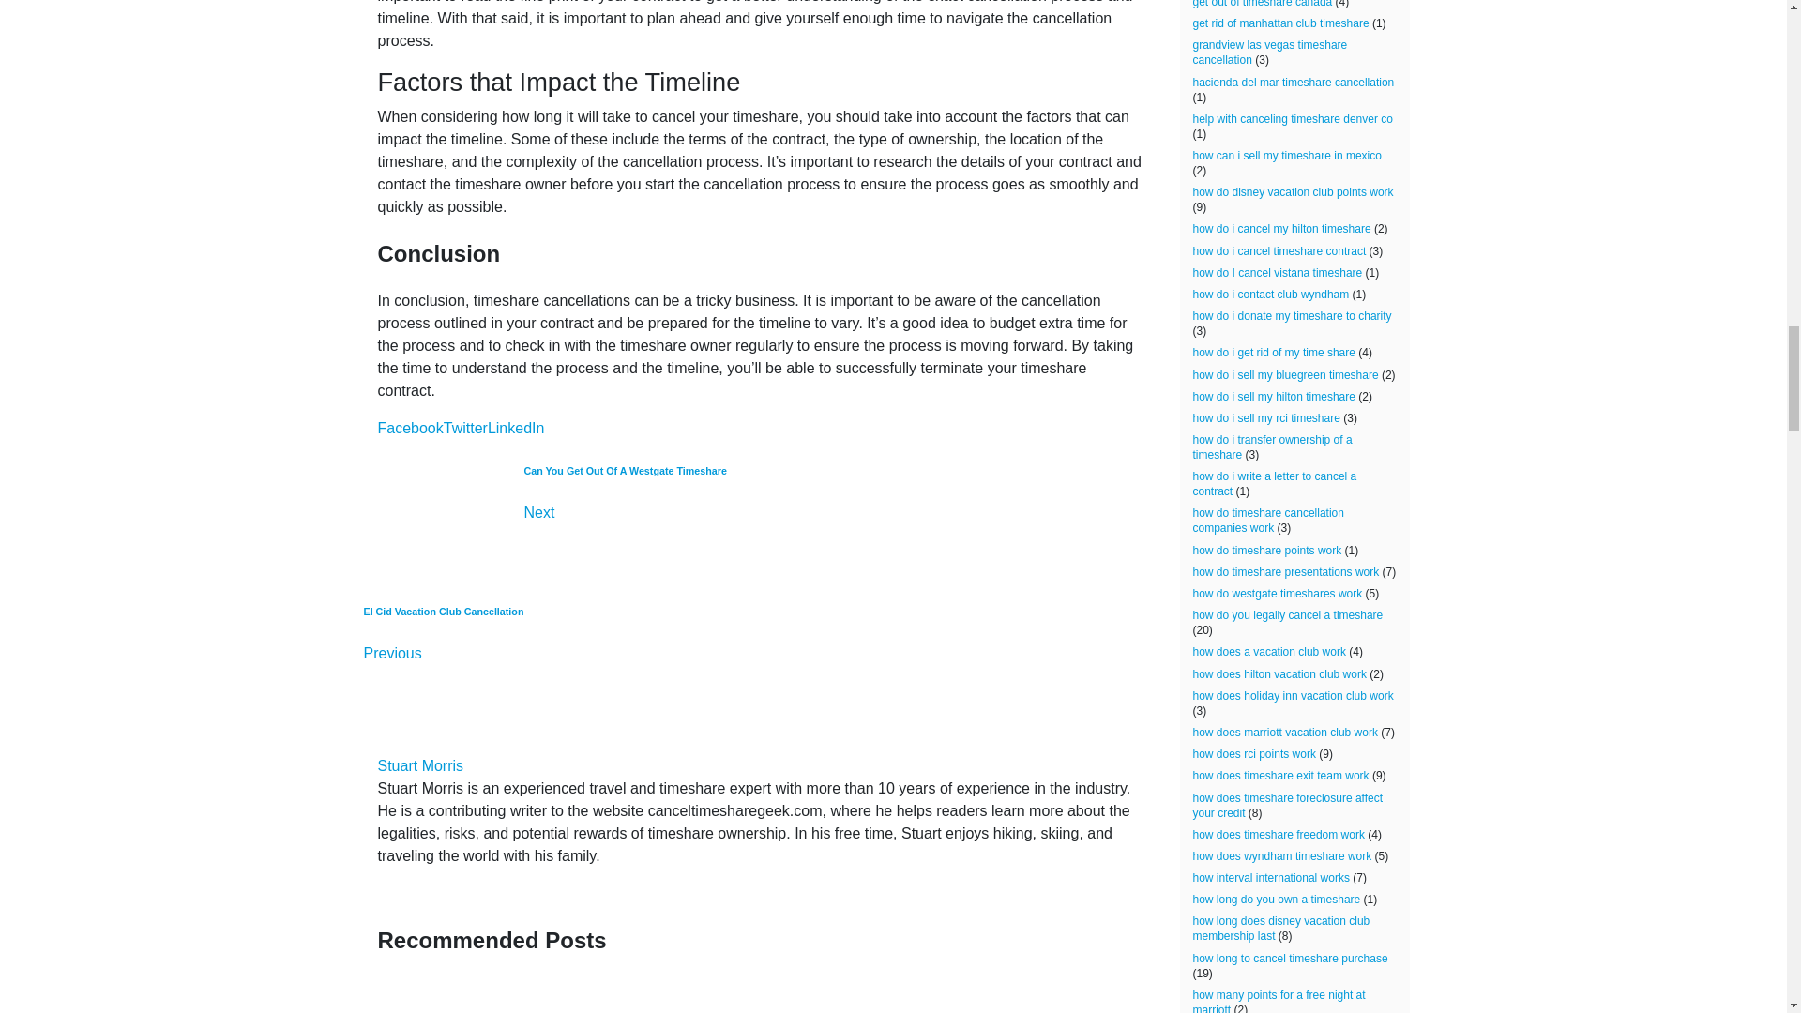 The image size is (1801, 1013). I want to click on Twitter, so click(465, 428).